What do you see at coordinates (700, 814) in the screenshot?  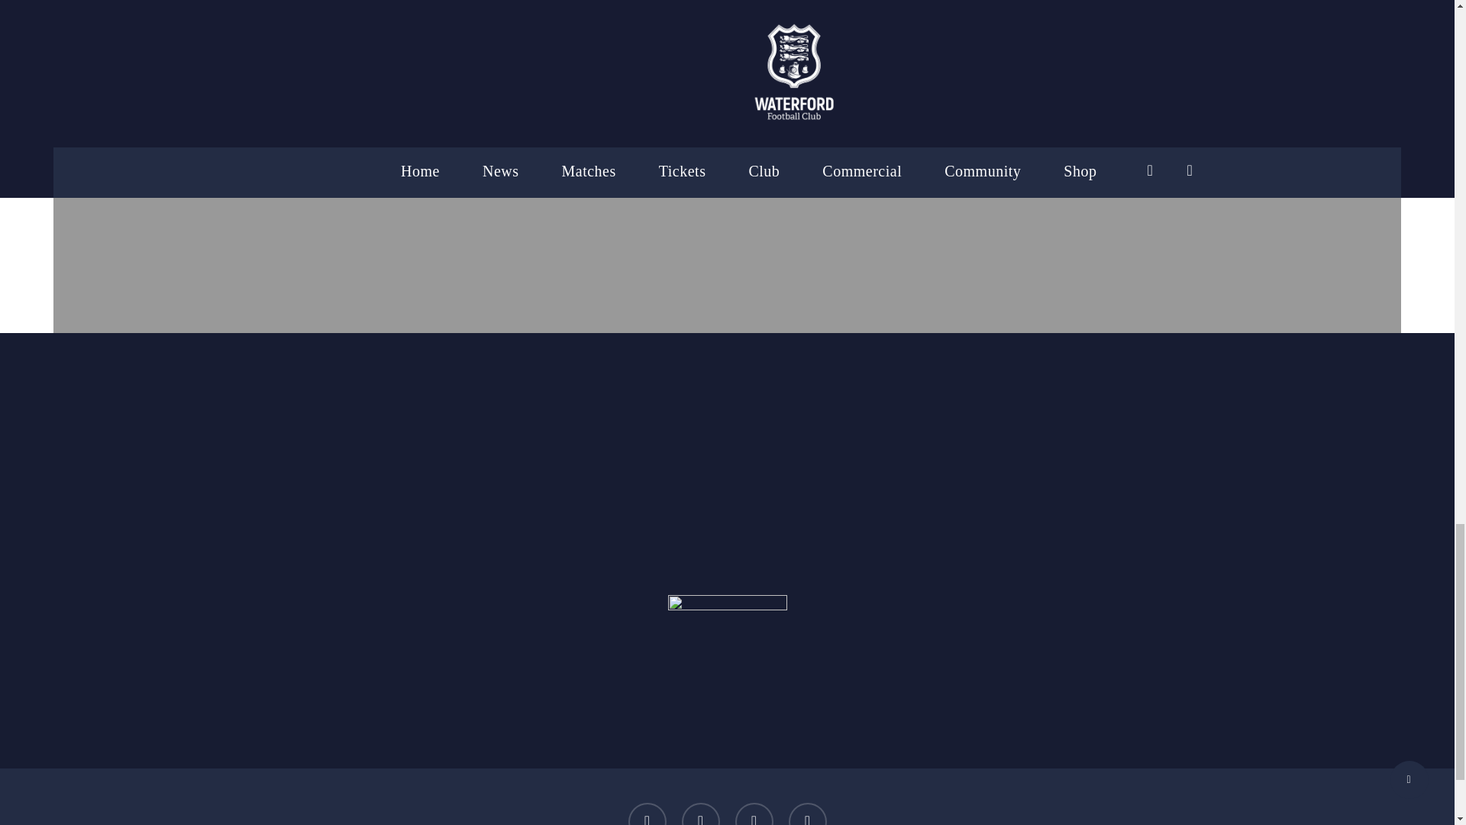 I see `facebook` at bounding box center [700, 814].